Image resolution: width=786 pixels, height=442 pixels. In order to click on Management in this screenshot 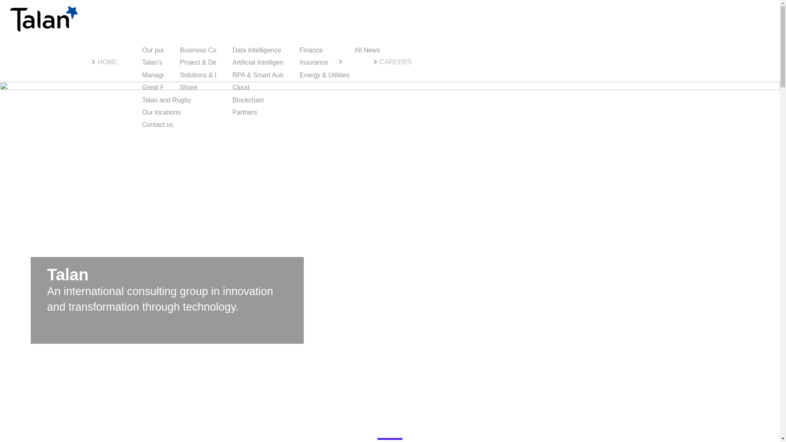, I will do `click(161, 76)`.